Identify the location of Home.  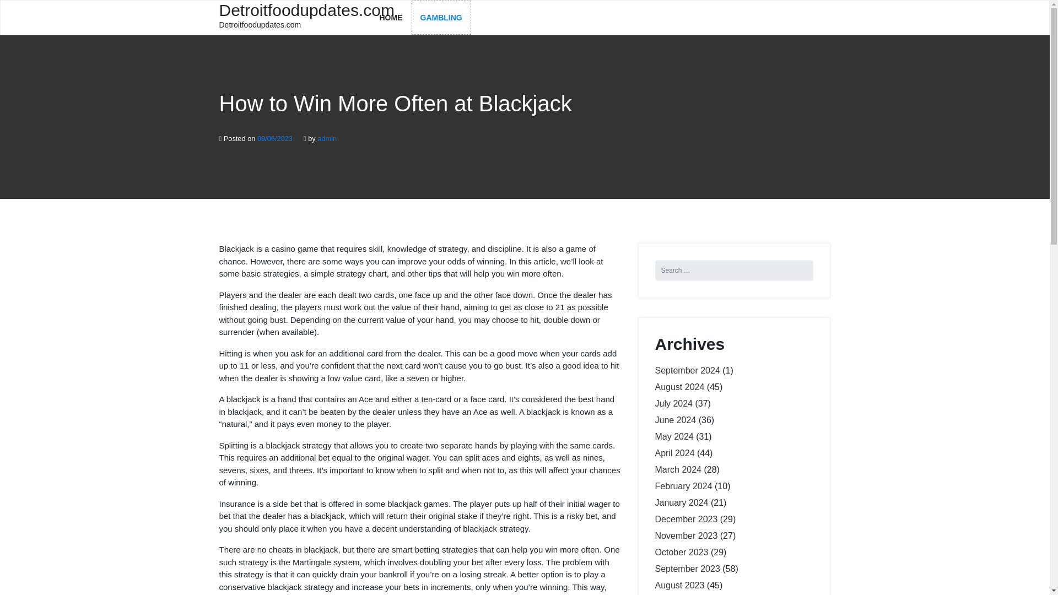
(391, 18).